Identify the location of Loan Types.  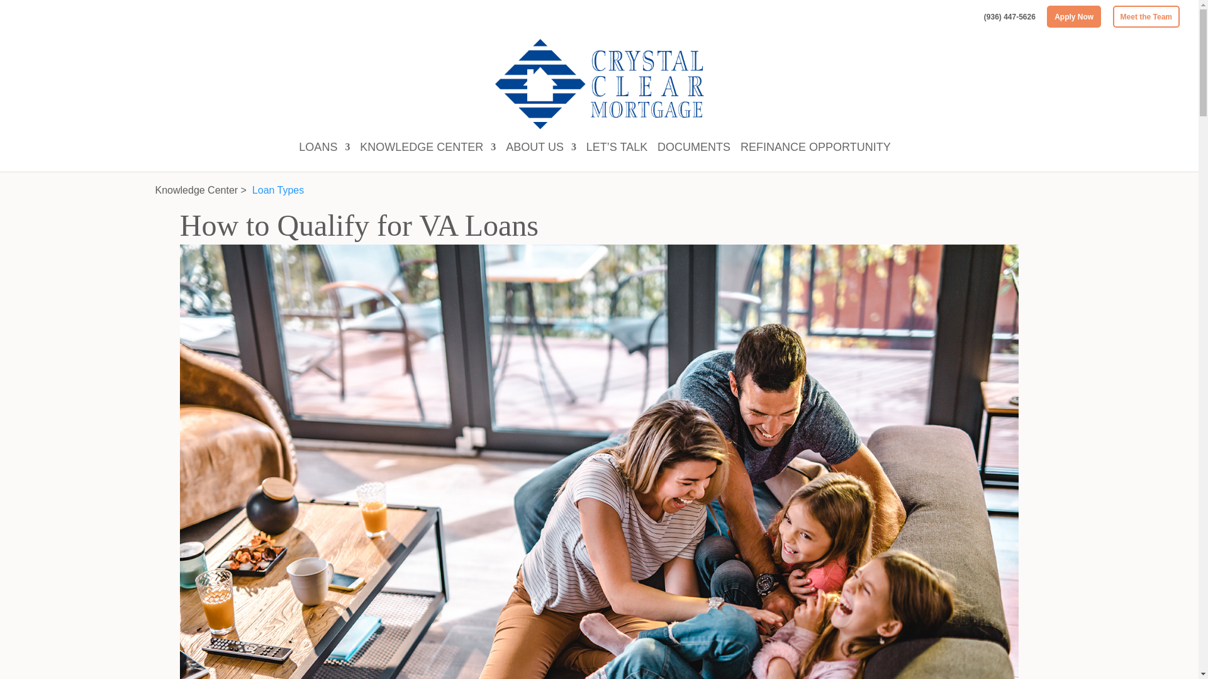
(278, 190).